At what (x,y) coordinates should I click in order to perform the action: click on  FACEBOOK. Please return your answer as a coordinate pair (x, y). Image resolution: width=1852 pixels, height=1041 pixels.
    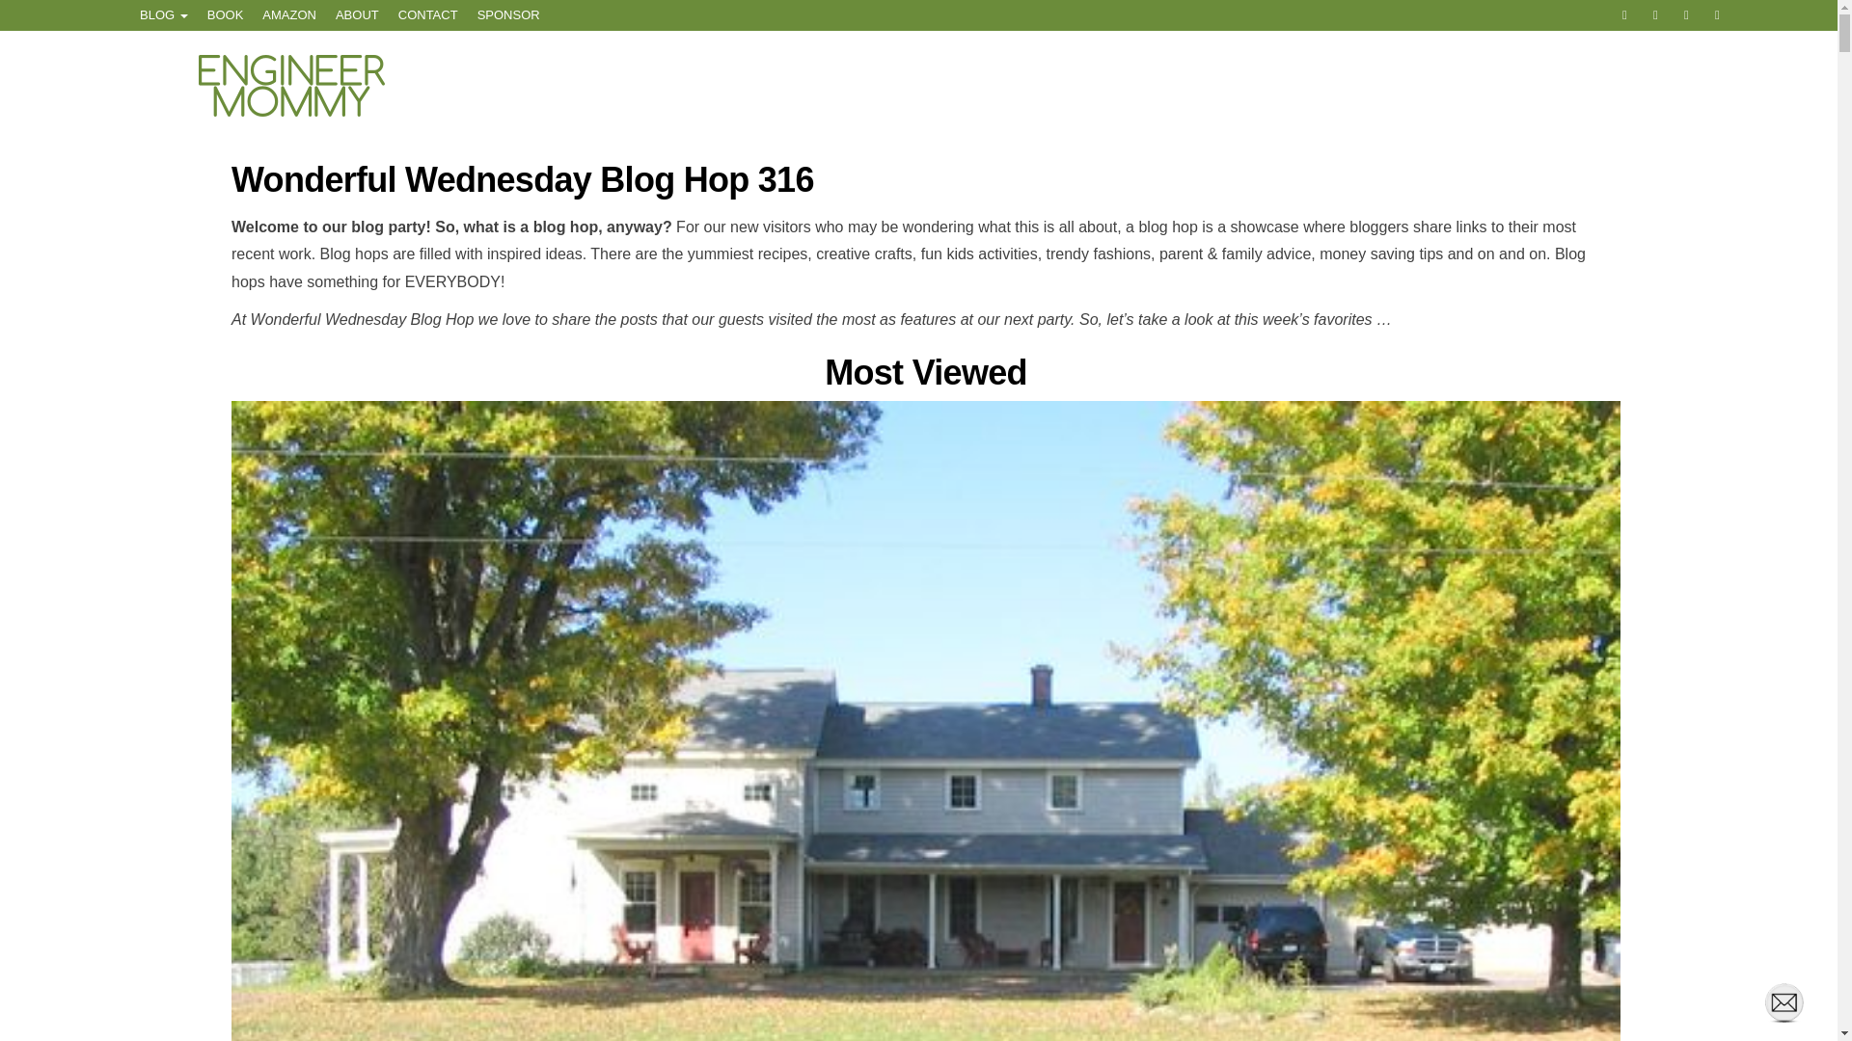
    Looking at the image, I should click on (1628, 15).